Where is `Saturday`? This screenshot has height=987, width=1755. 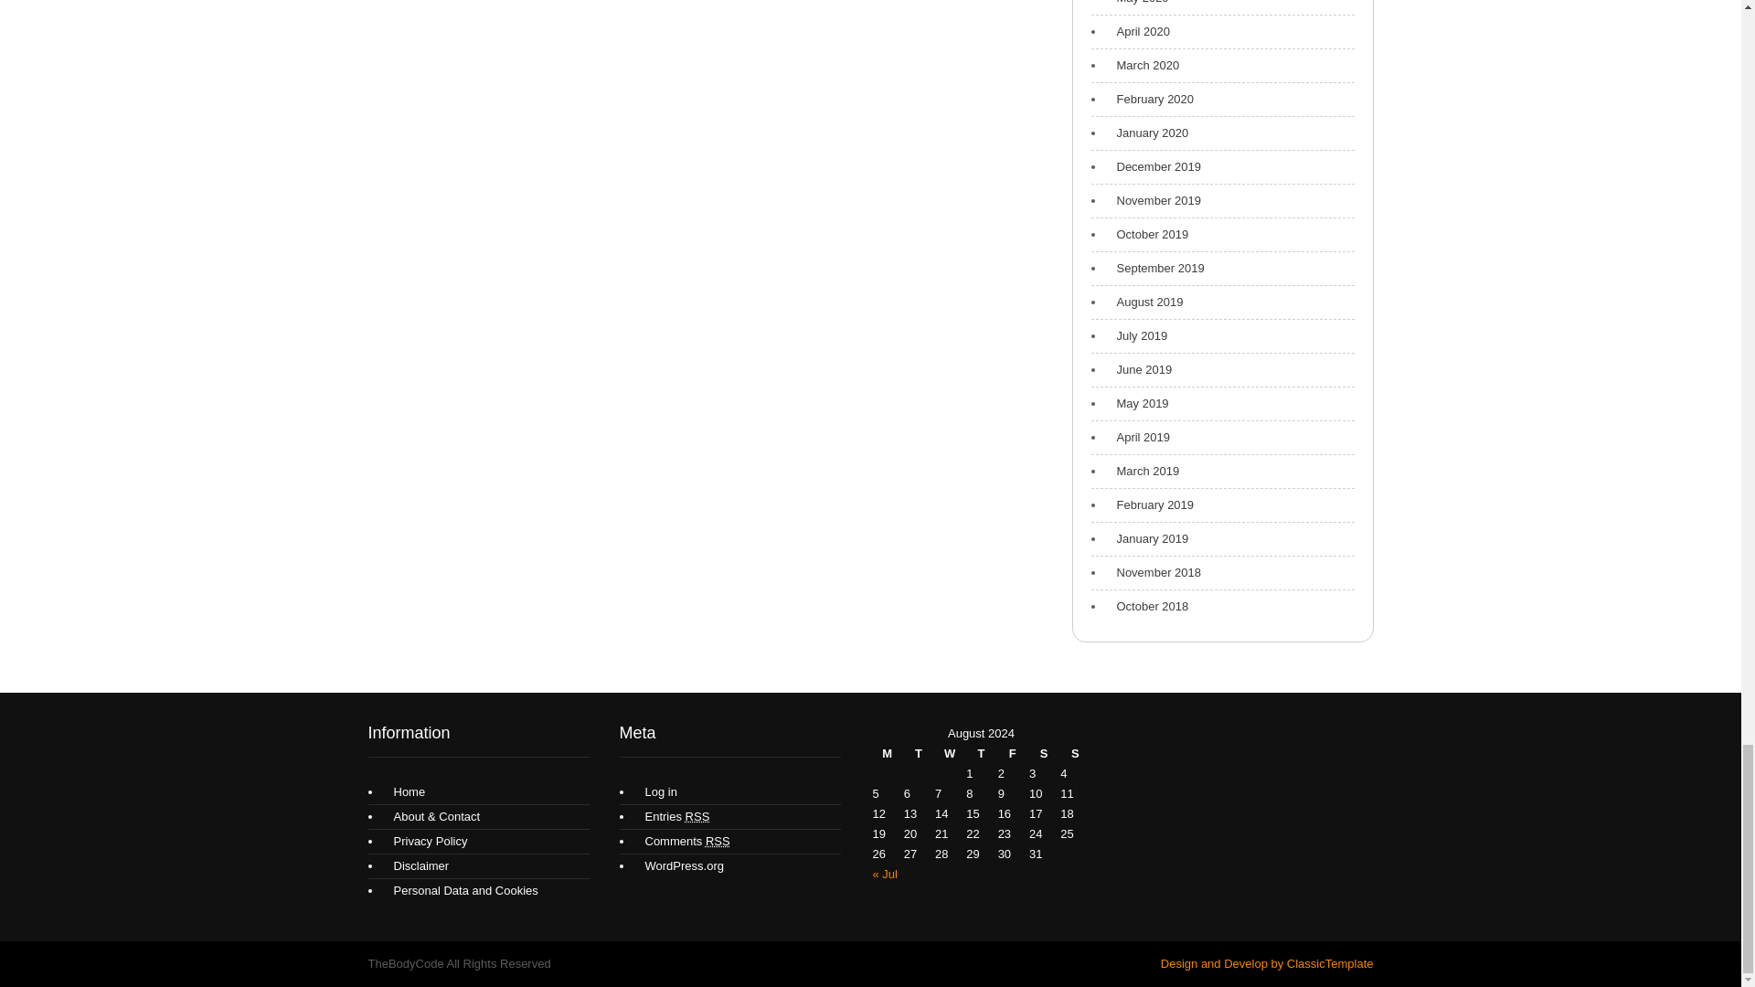 Saturday is located at coordinates (1043, 753).